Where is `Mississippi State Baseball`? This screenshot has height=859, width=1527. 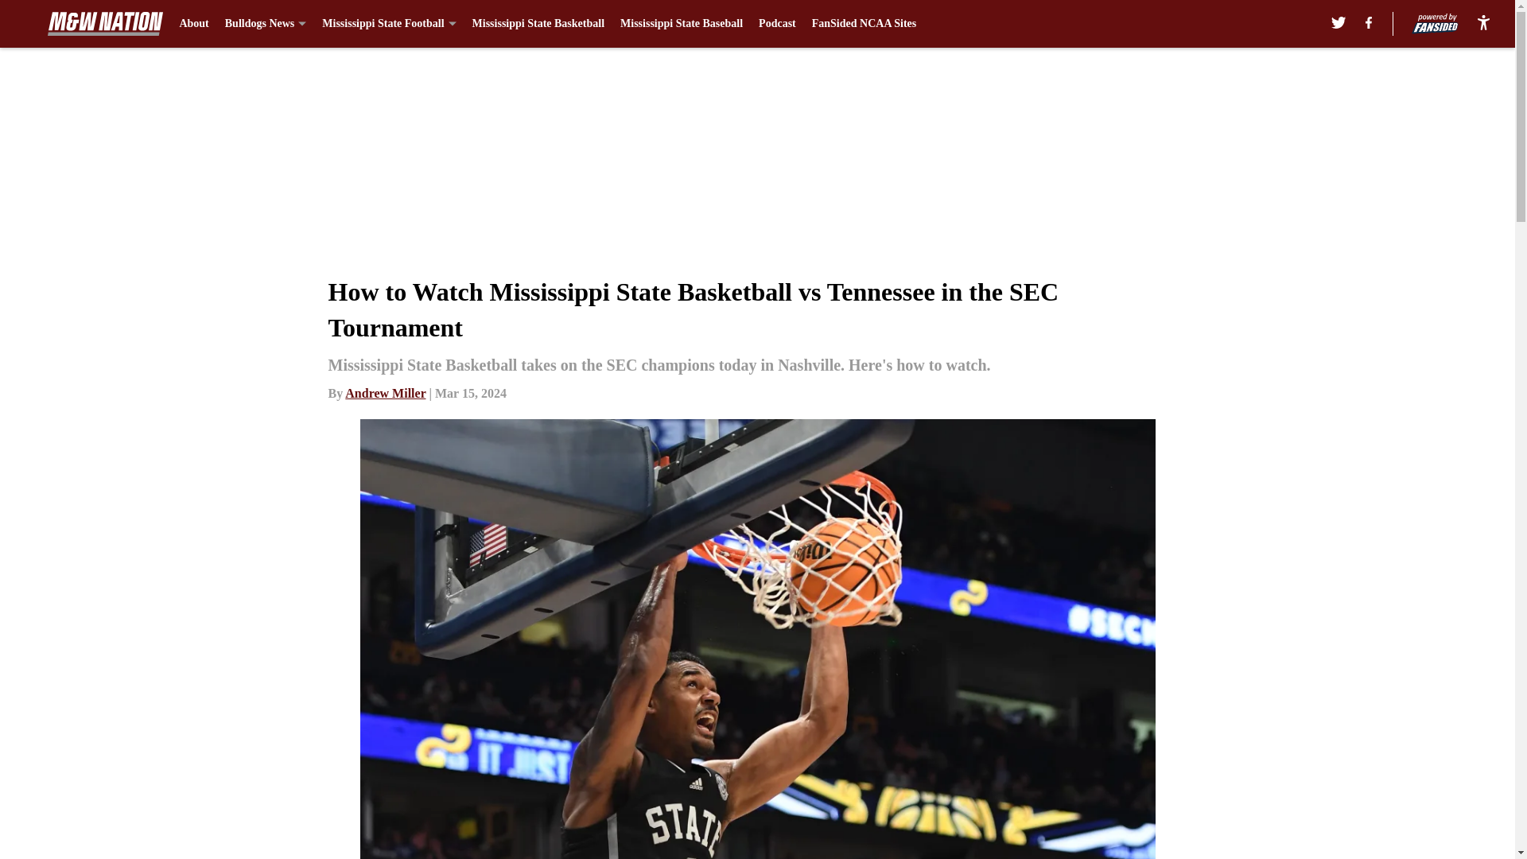 Mississippi State Baseball is located at coordinates (681, 24).